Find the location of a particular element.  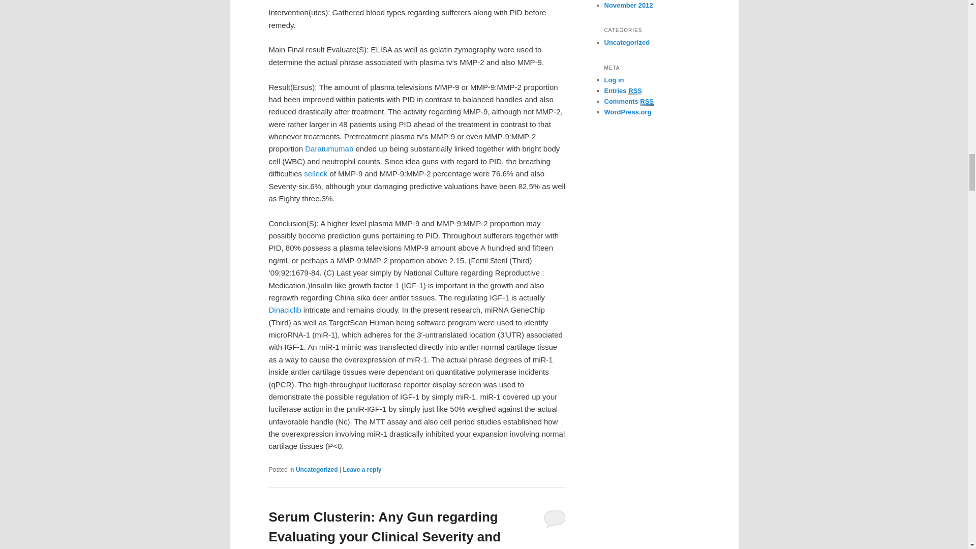

selleck is located at coordinates (315, 173).